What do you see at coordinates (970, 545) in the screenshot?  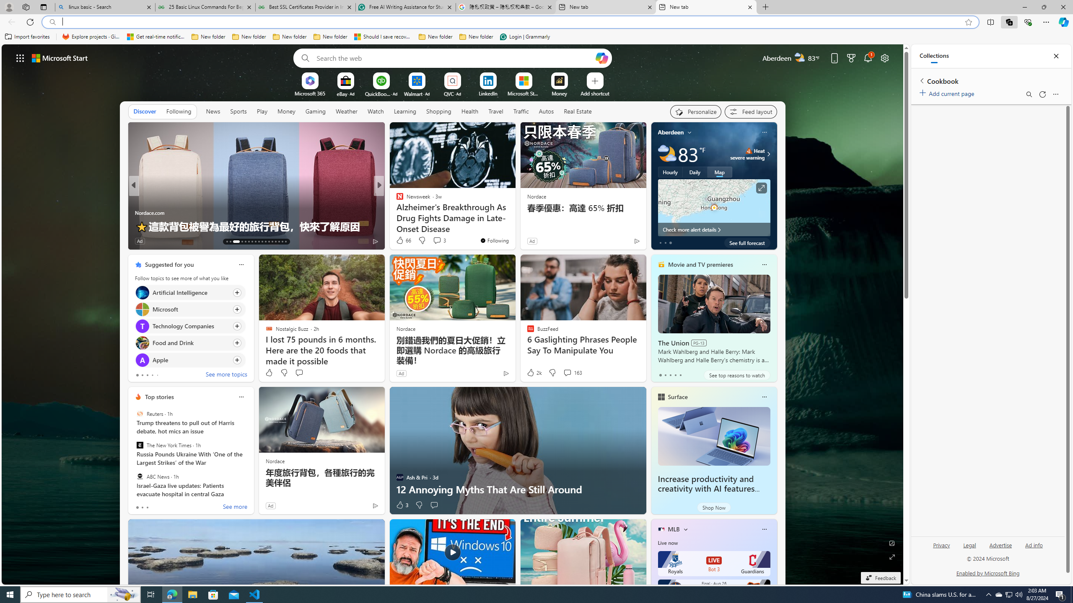 I see `Legal` at bounding box center [970, 545].